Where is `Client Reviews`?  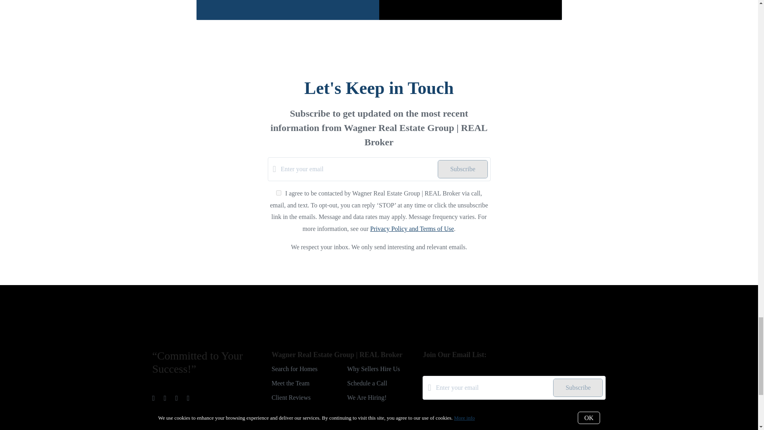
Client Reviews is located at coordinates (290, 397).